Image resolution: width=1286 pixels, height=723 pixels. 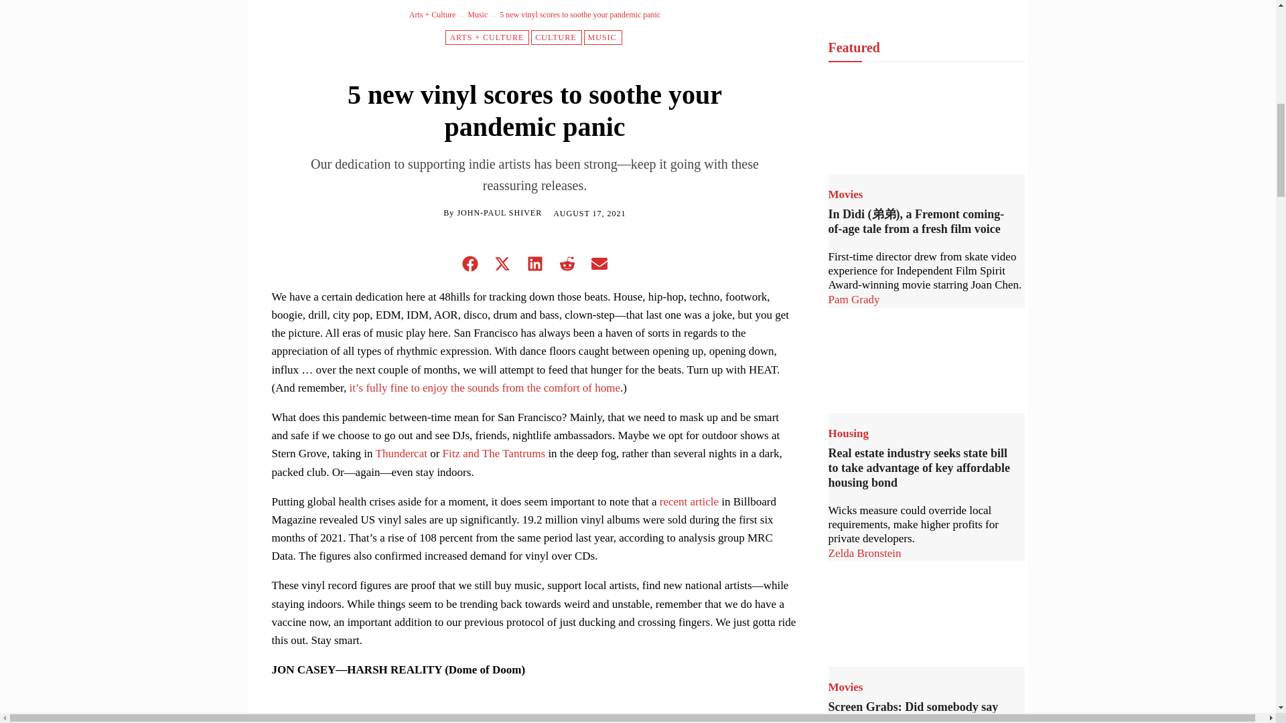 I want to click on View all posts in Music, so click(x=477, y=15).